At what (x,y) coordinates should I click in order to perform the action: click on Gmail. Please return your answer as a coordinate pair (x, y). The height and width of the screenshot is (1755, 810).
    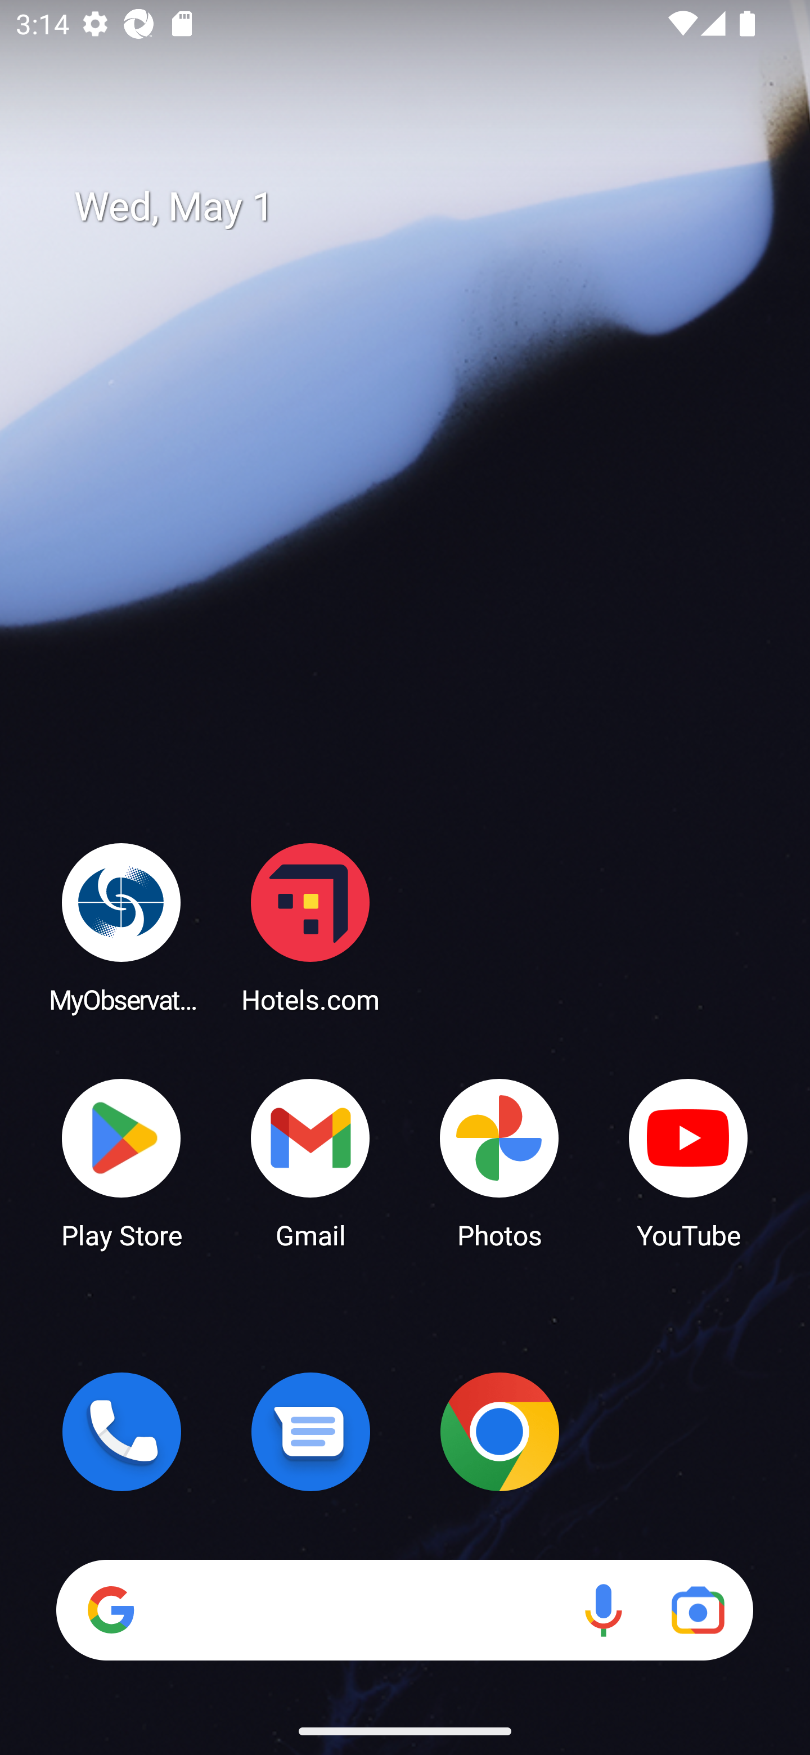
    Looking at the image, I should click on (310, 1162).